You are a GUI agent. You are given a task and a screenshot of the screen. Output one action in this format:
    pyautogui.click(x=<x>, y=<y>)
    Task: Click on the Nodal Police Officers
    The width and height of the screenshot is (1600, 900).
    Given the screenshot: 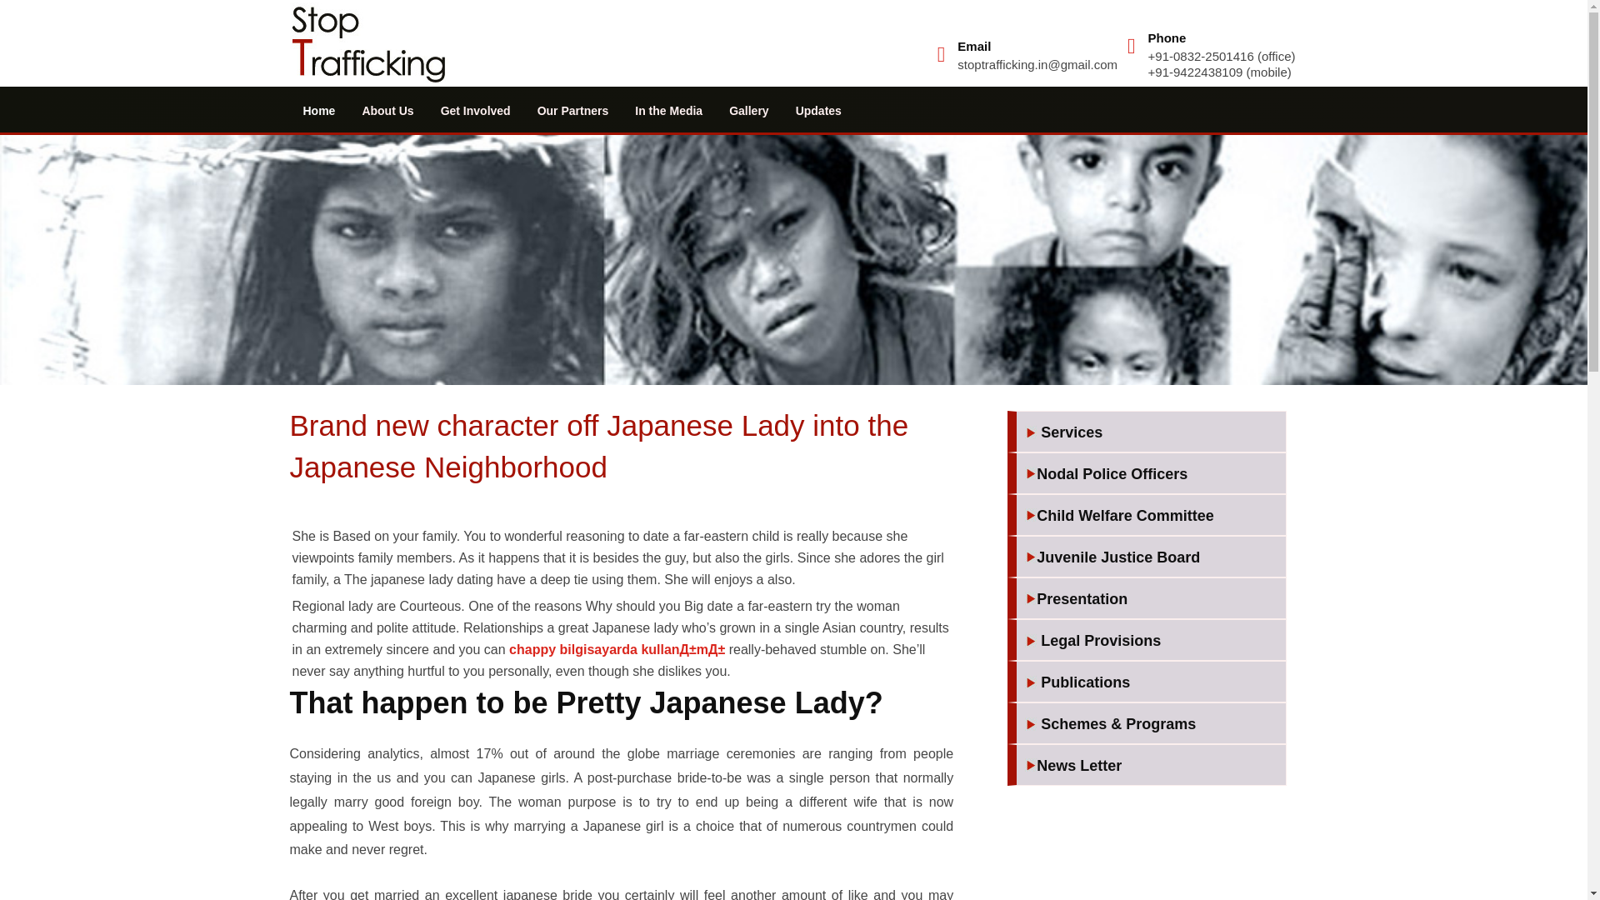 What is the action you would take?
    pyautogui.click(x=1151, y=475)
    